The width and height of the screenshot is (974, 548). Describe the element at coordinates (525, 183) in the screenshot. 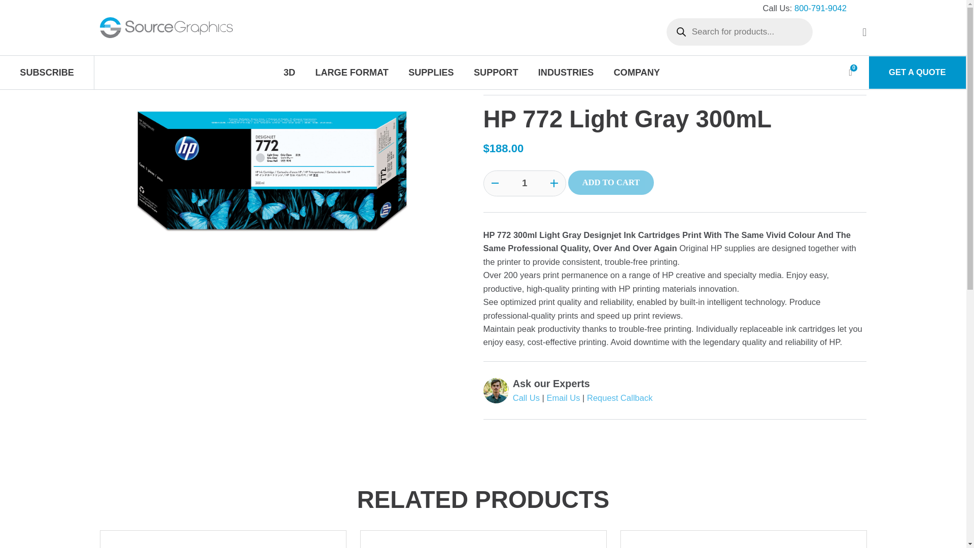

I see `Qty` at that location.